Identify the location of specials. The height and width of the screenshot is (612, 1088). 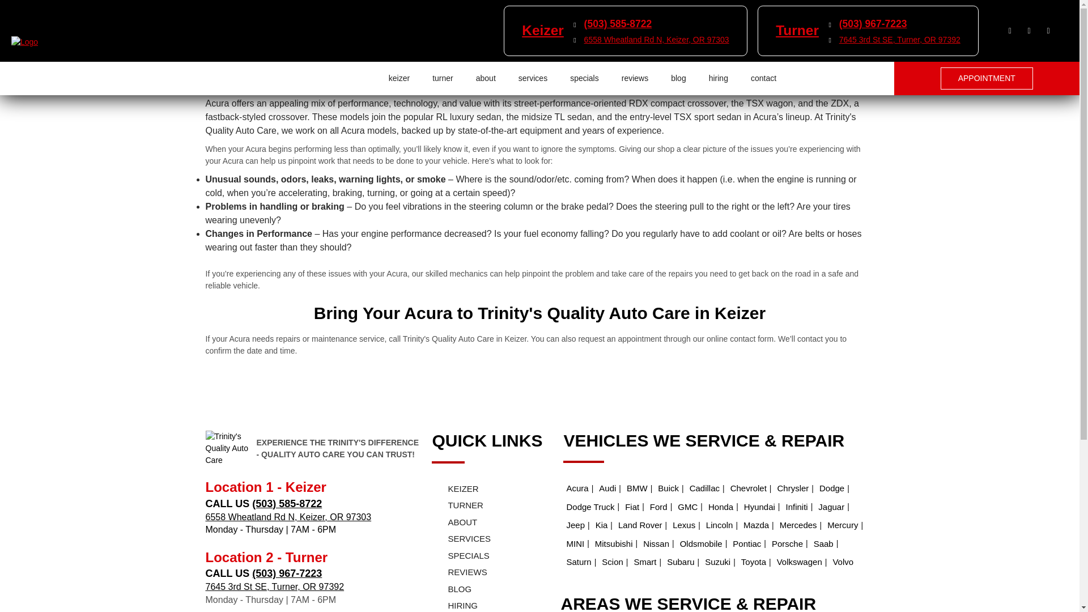
(585, 78).